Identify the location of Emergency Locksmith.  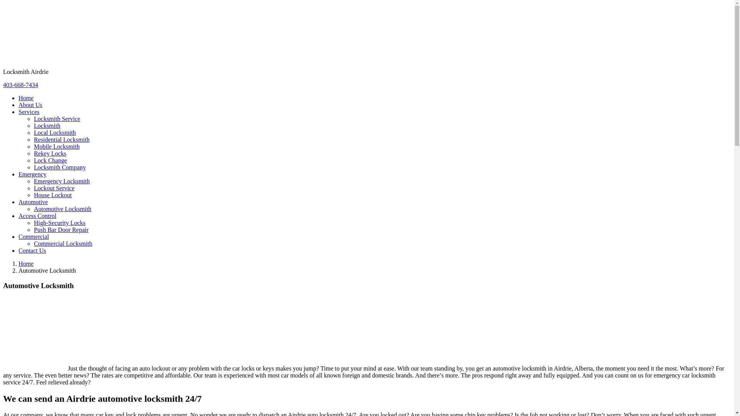
(62, 181).